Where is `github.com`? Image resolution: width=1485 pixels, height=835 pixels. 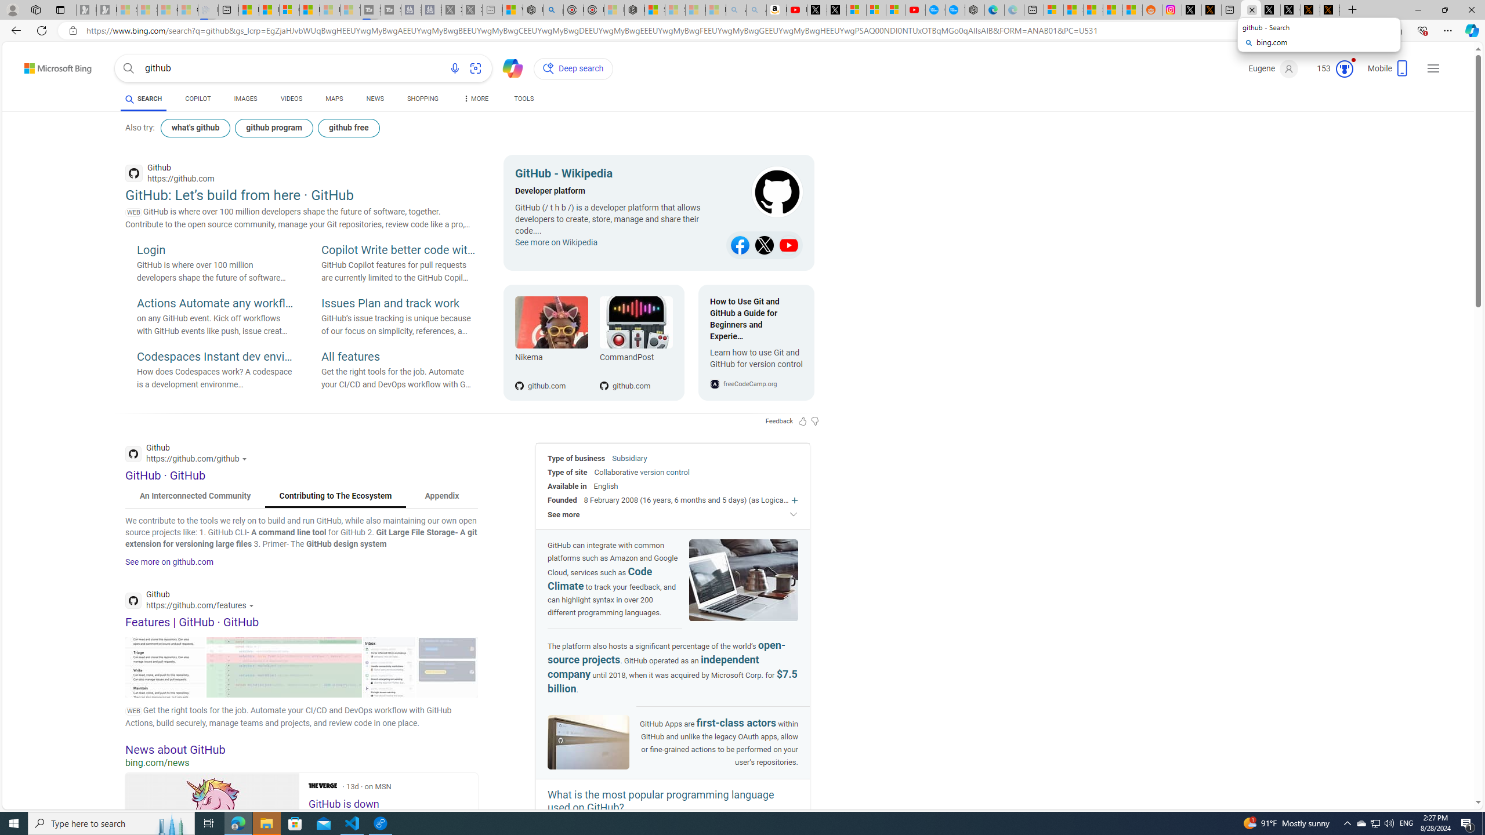
github.com is located at coordinates (636, 367).